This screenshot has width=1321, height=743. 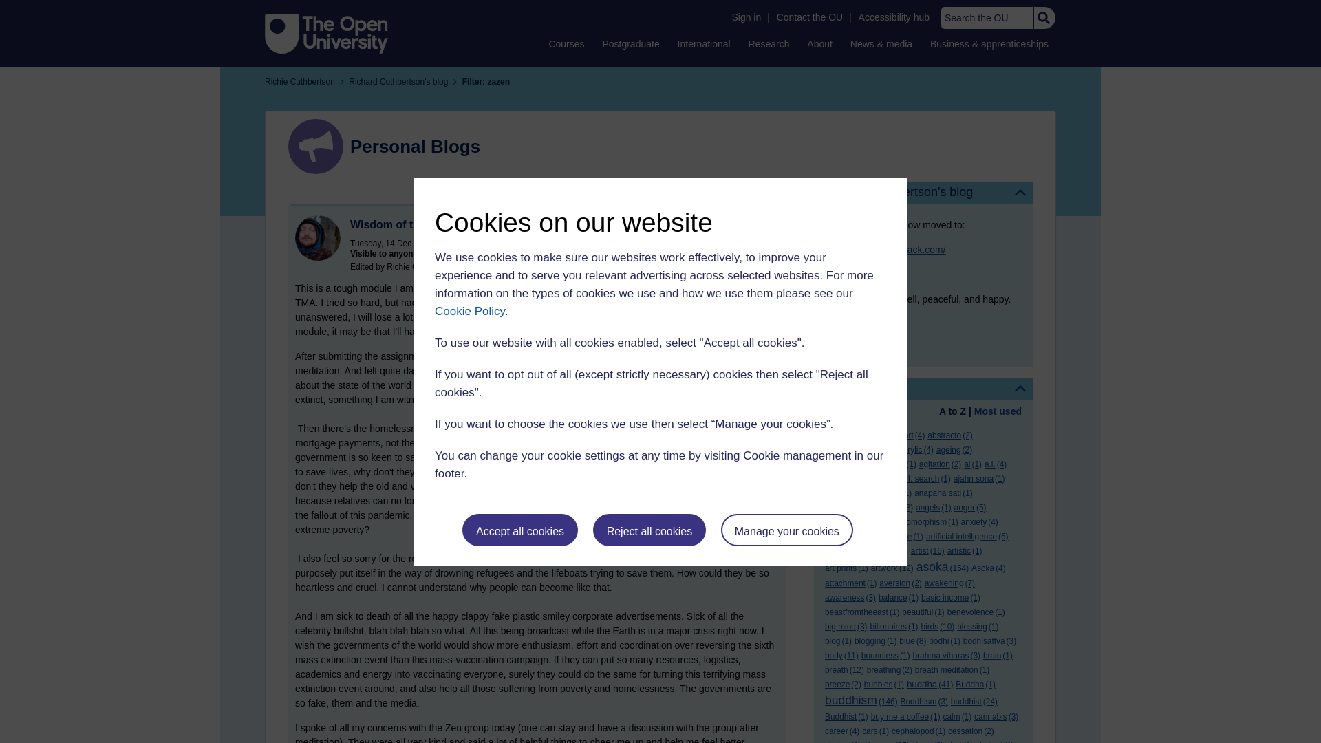 What do you see at coordinates (923, 192) in the screenshot?
I see `Richard Cuthbertson's blog` at bounding box center [923, 192].